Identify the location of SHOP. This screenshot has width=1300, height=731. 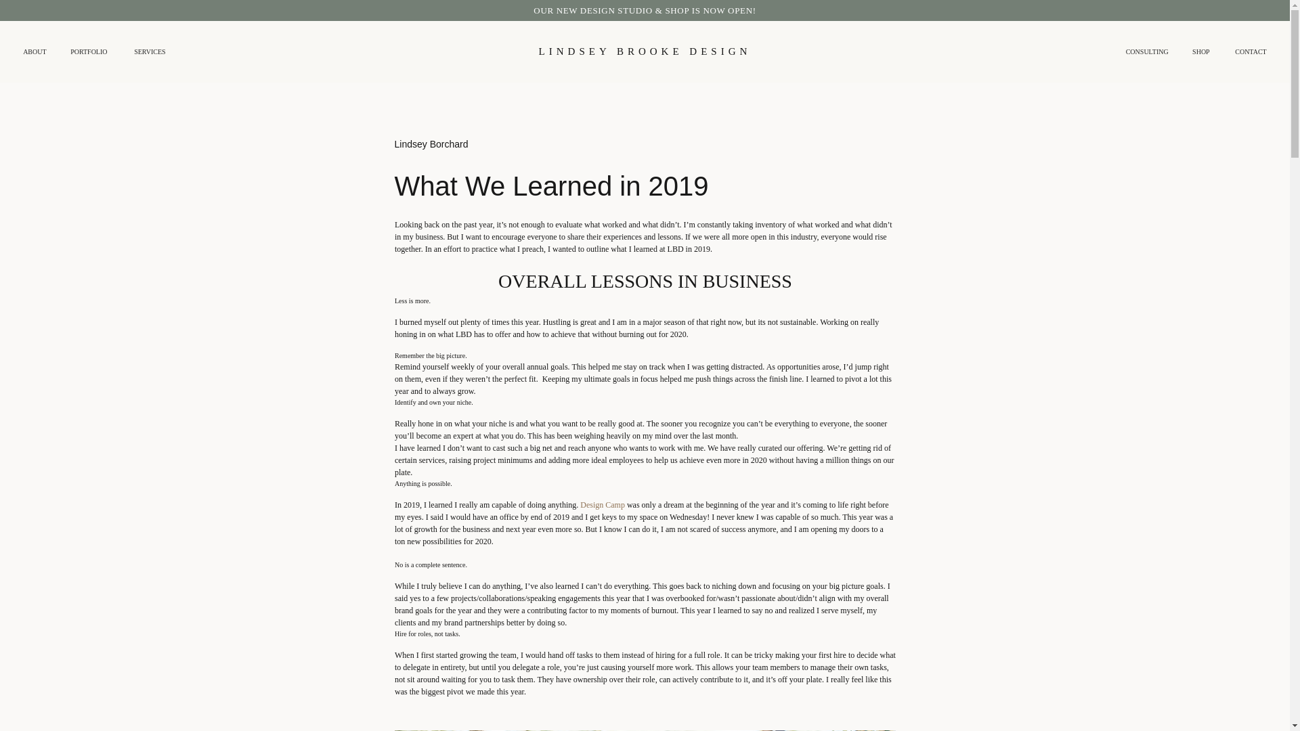
(1200, 51).